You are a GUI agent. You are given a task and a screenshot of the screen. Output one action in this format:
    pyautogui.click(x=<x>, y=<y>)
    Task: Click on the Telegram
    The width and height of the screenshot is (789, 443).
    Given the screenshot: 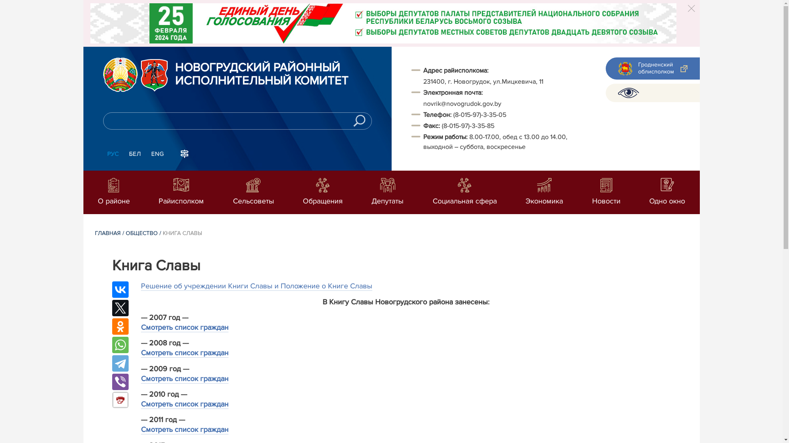 What is the action you would take?
    pyautogui.click(x=120, y=363)
    